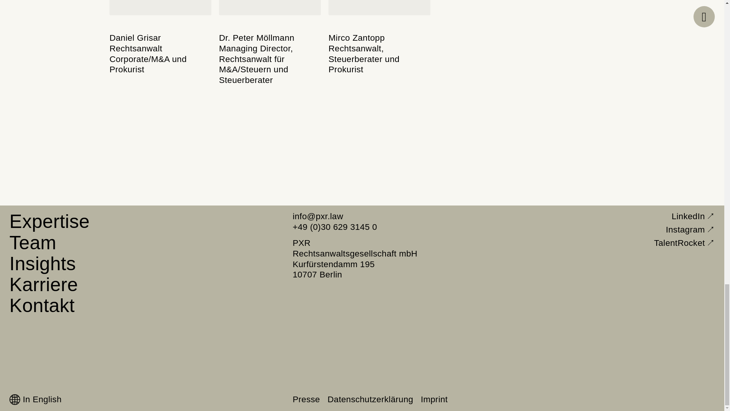  I want to click on Imprint, so click(43, 284).